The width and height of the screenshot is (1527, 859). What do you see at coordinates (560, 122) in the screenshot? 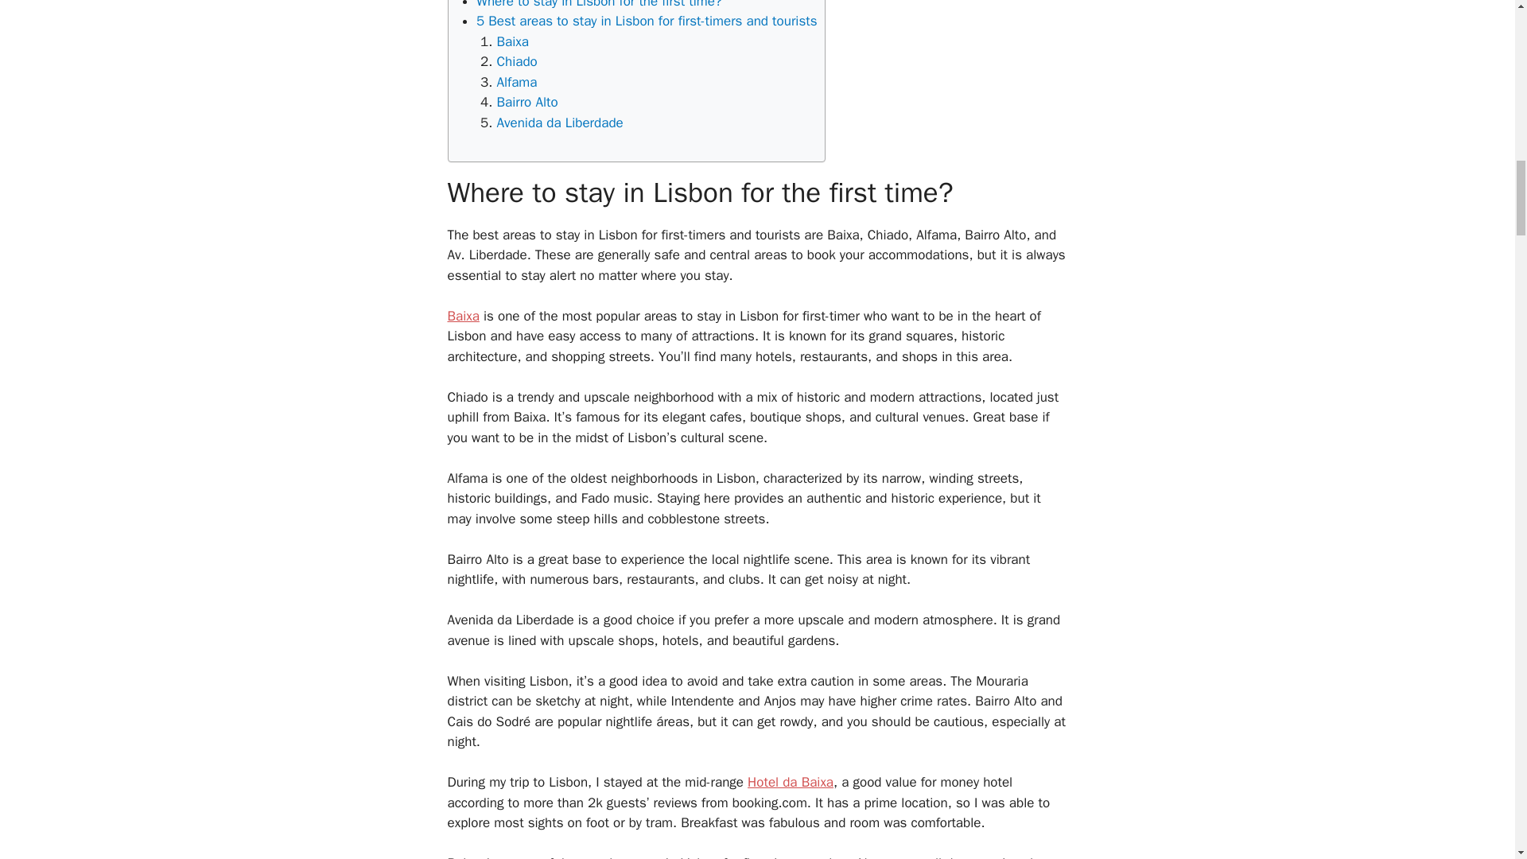
I see `Avenida da Liberdade` at bounding box center [560, 122].